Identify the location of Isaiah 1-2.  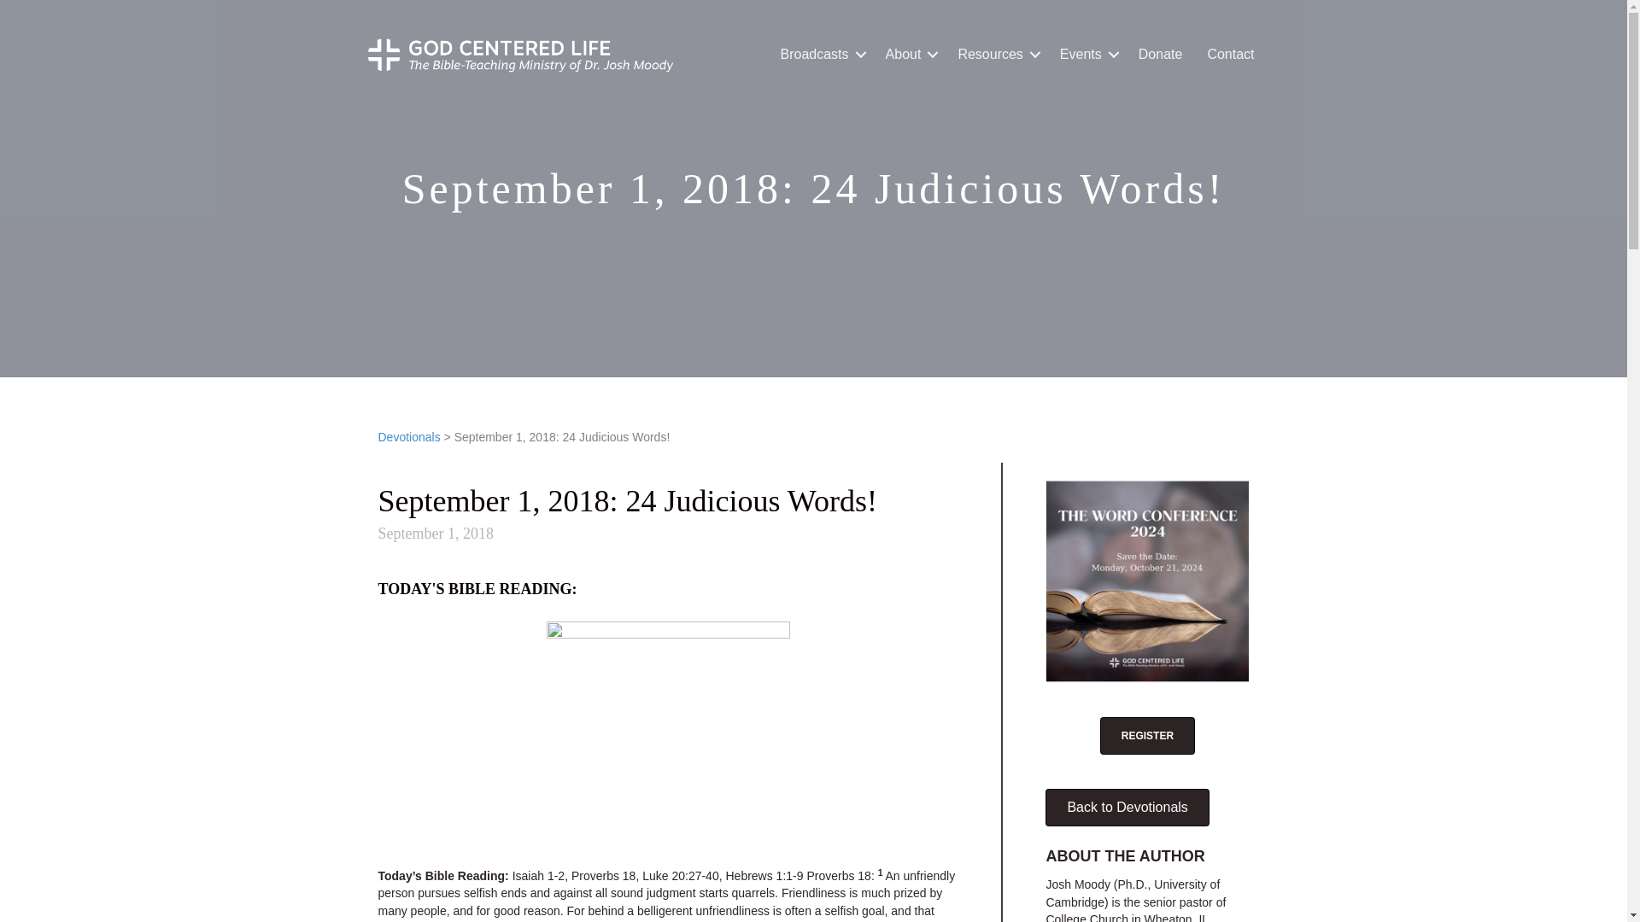
(538, 876).